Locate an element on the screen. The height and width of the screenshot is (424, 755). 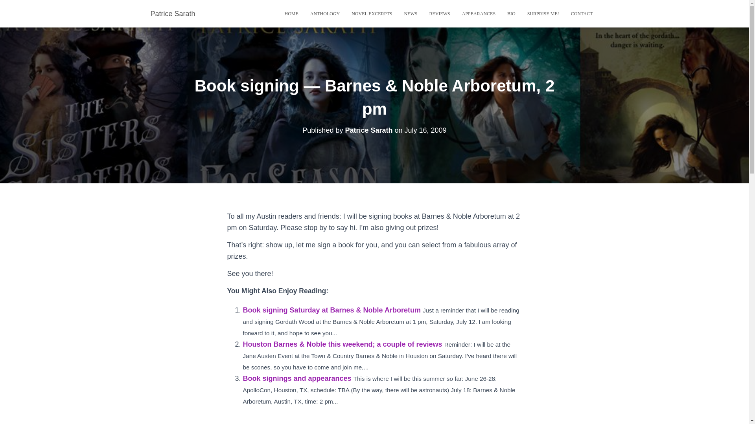
NEWS is located at coordinates (410, 13).